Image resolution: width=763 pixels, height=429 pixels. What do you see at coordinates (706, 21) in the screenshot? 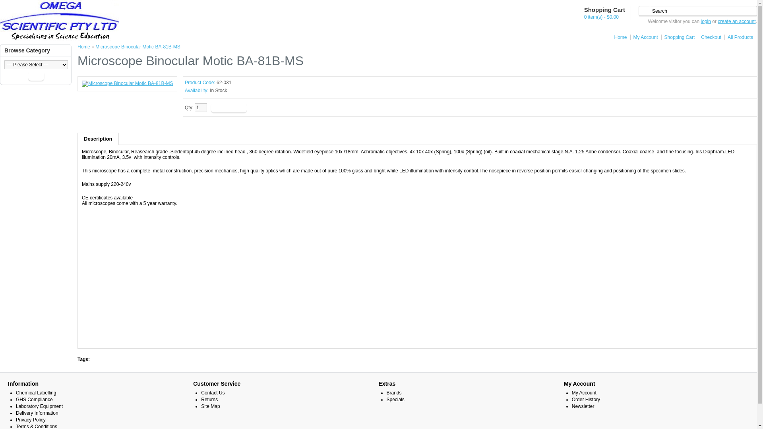
I see `login` at bounding box center [706, 21].